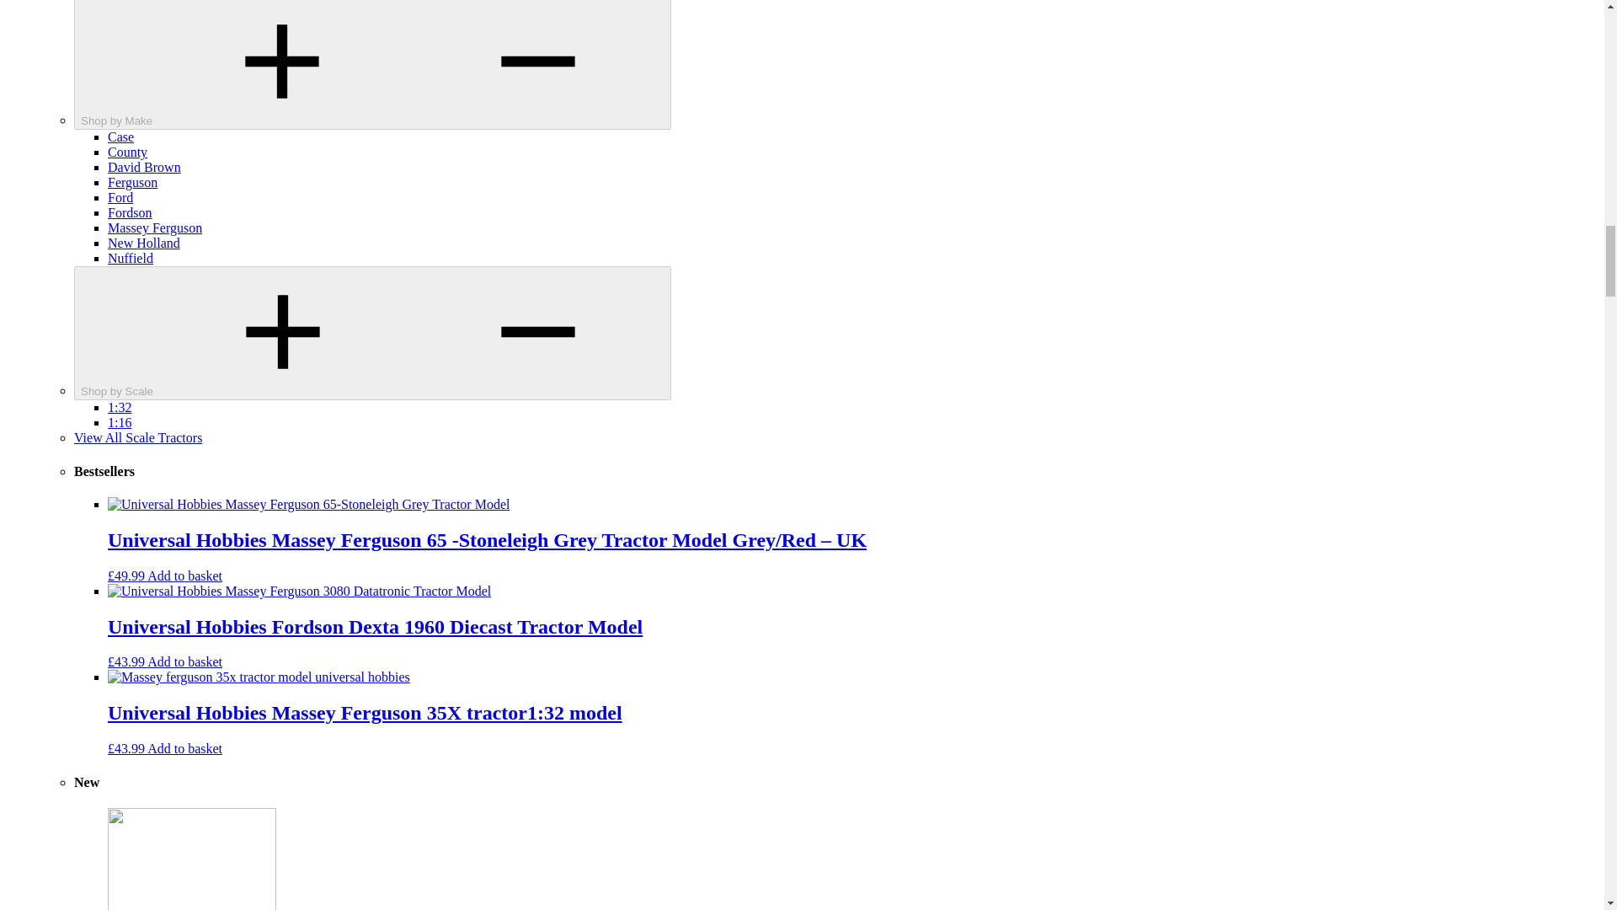 This screenshot has height=910, width=1617. What do you see at coordinates (121, 136) in the screenshot?
I see `Case` at bounding box center [121, 136].